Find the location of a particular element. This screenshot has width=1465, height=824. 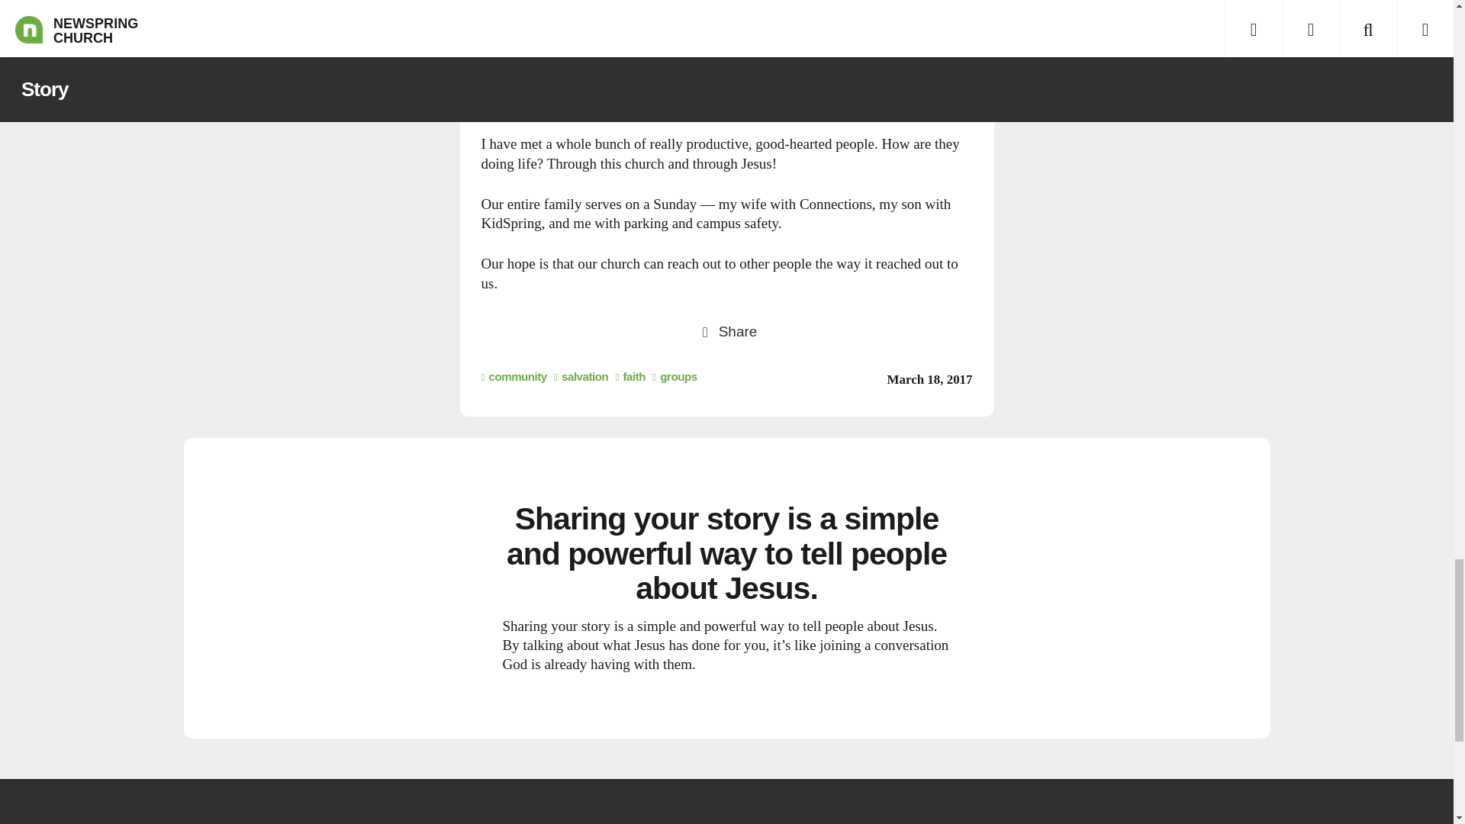

Share is located at coordinates (726, 330).